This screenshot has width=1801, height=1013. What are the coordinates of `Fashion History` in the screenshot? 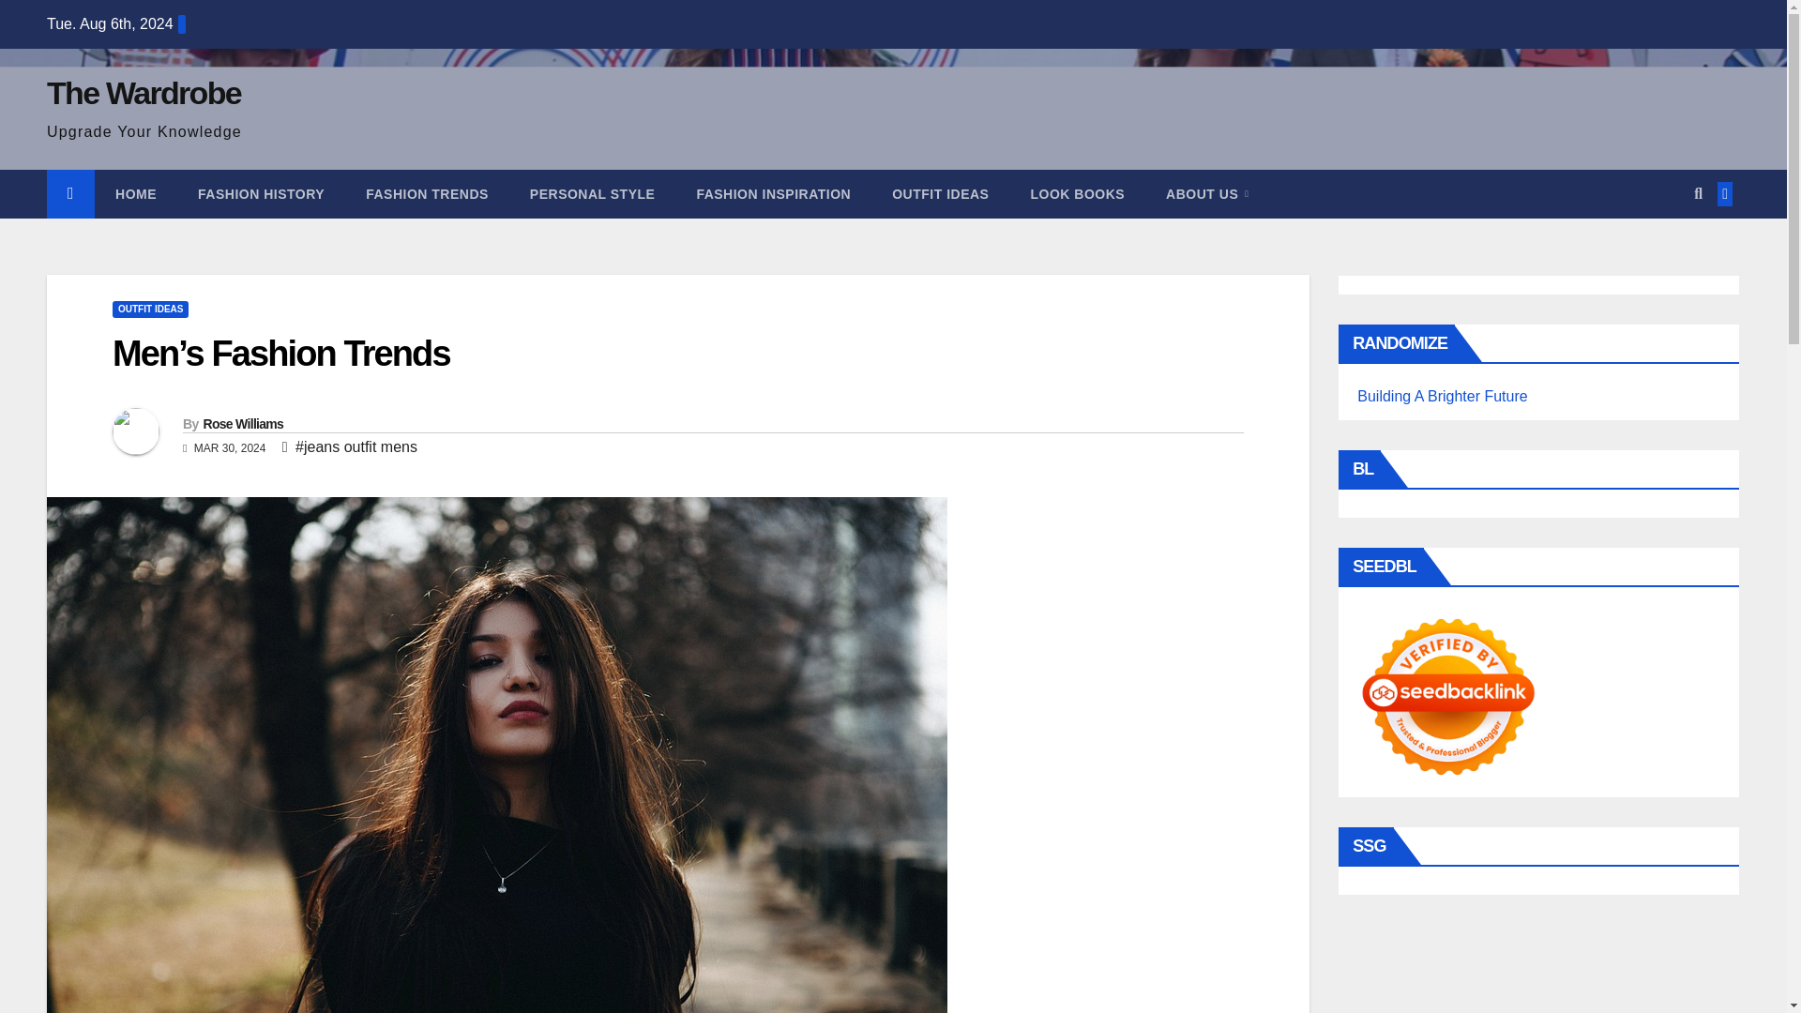 It's located at (261, 194).